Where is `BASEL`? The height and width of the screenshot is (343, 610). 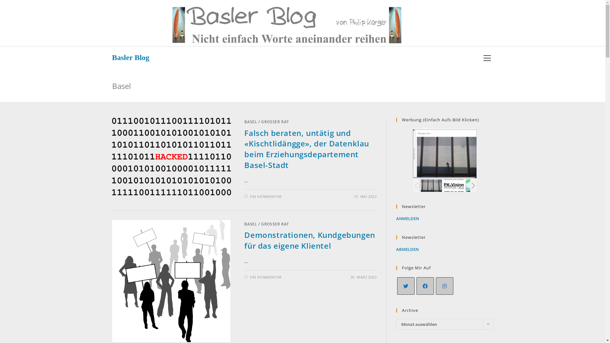
BASEL is located at coordinates (251, 122).